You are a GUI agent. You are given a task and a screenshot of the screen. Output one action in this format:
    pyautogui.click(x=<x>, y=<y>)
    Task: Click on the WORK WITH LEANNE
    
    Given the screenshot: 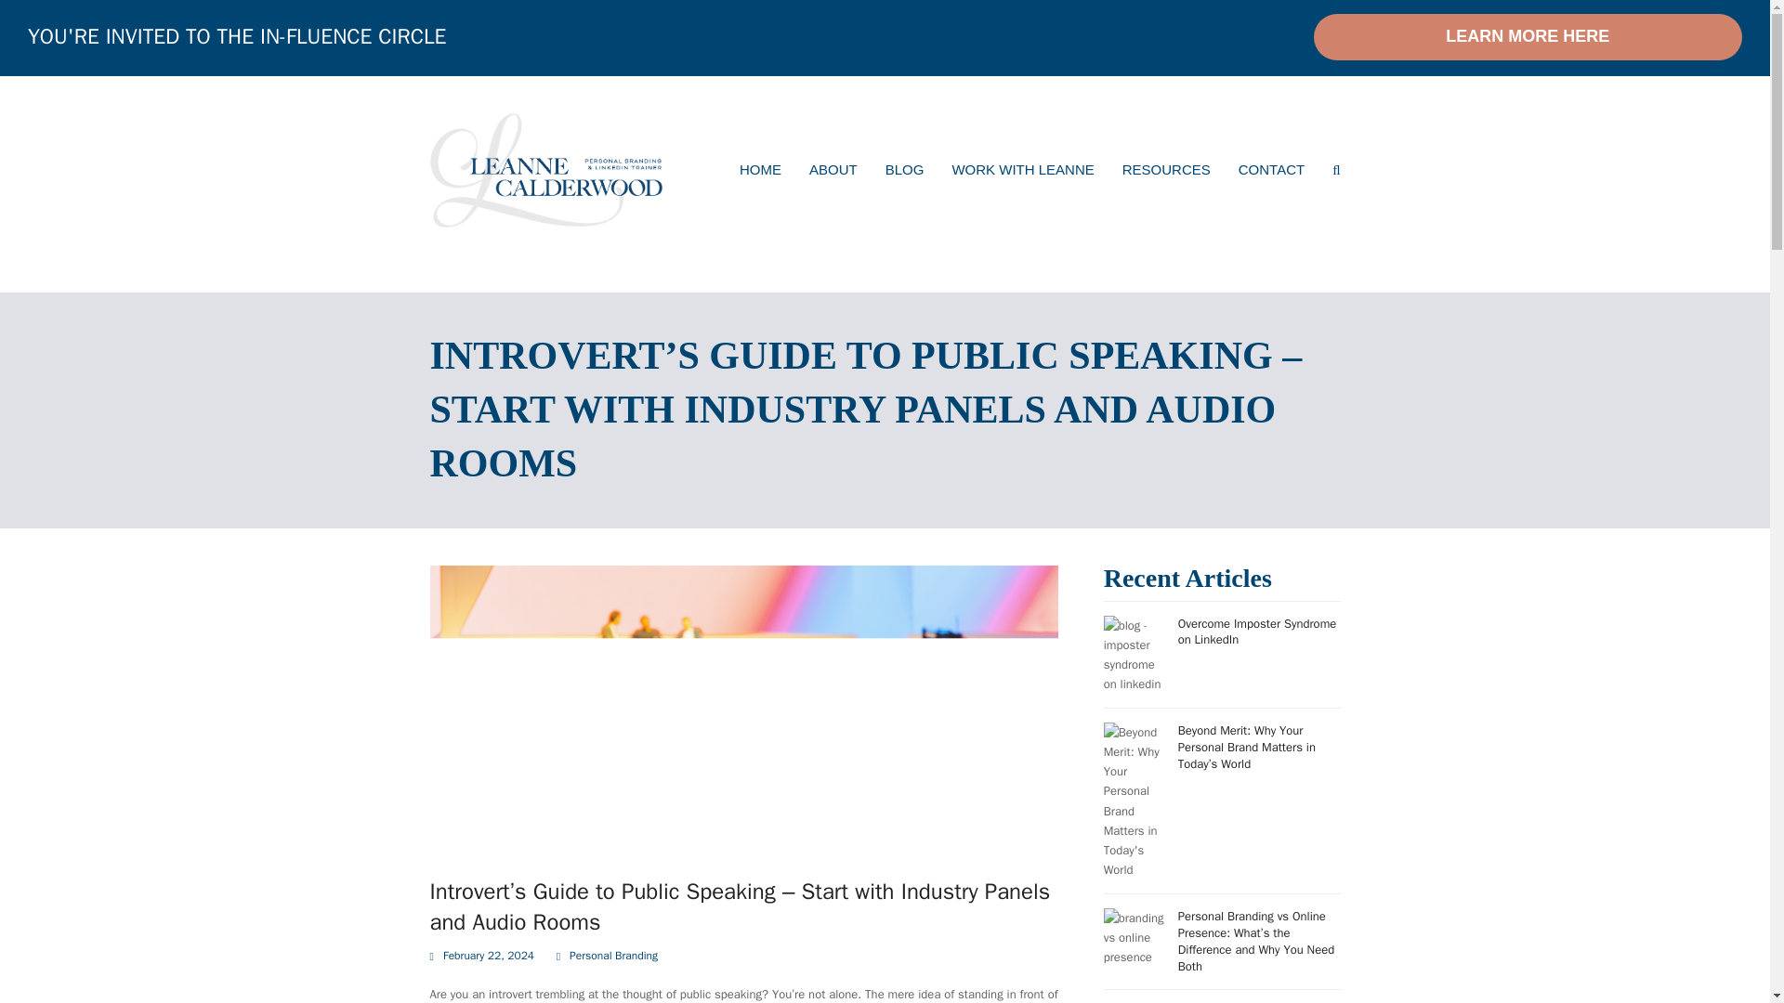 What is the action you would take?
    pyautogui.click(x=1022, y=171)
    